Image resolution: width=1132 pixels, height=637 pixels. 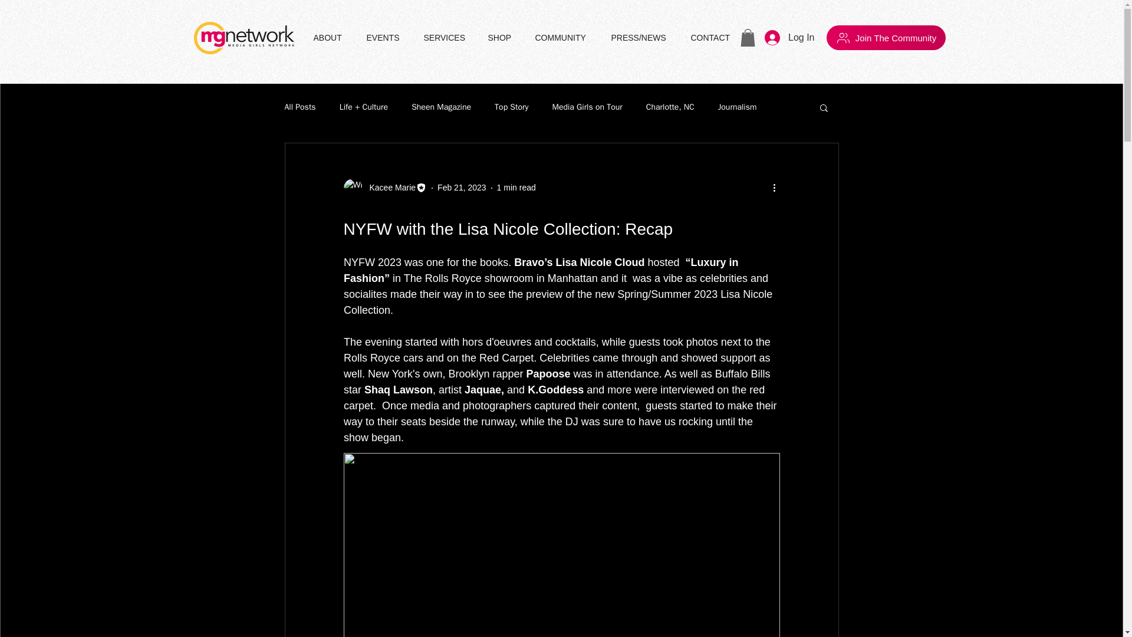 I want to click on Join The Community, so click(x=886, y=38).